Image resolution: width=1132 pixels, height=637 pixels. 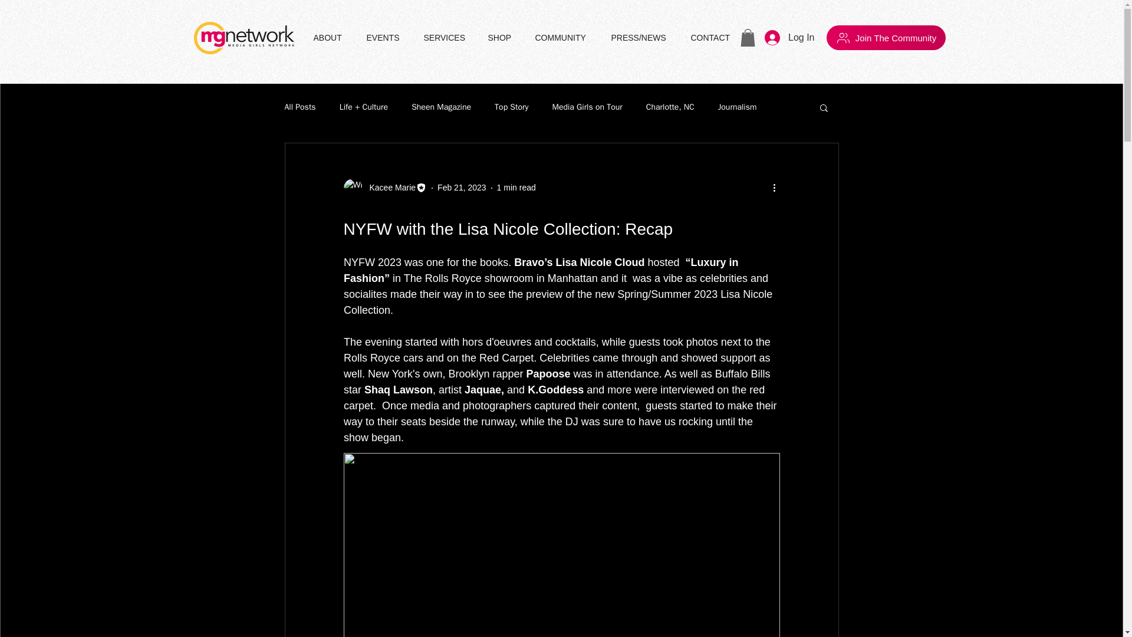 I want to click on Join The Community, so click(x=886, y=38).